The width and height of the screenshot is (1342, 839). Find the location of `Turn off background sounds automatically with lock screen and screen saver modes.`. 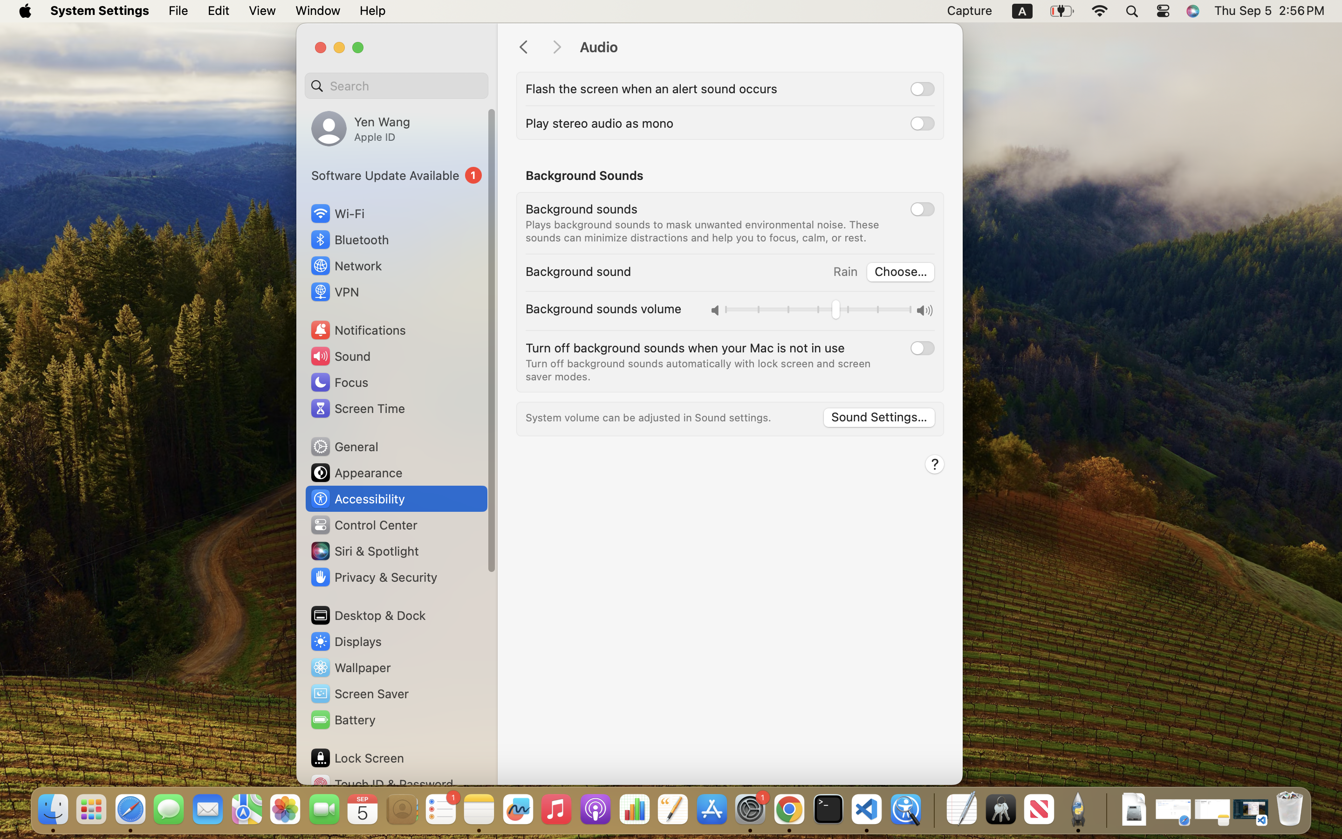

Turn off background sounds automatically with lock screen and screen saver modes. is located at coordinates (699, 370).